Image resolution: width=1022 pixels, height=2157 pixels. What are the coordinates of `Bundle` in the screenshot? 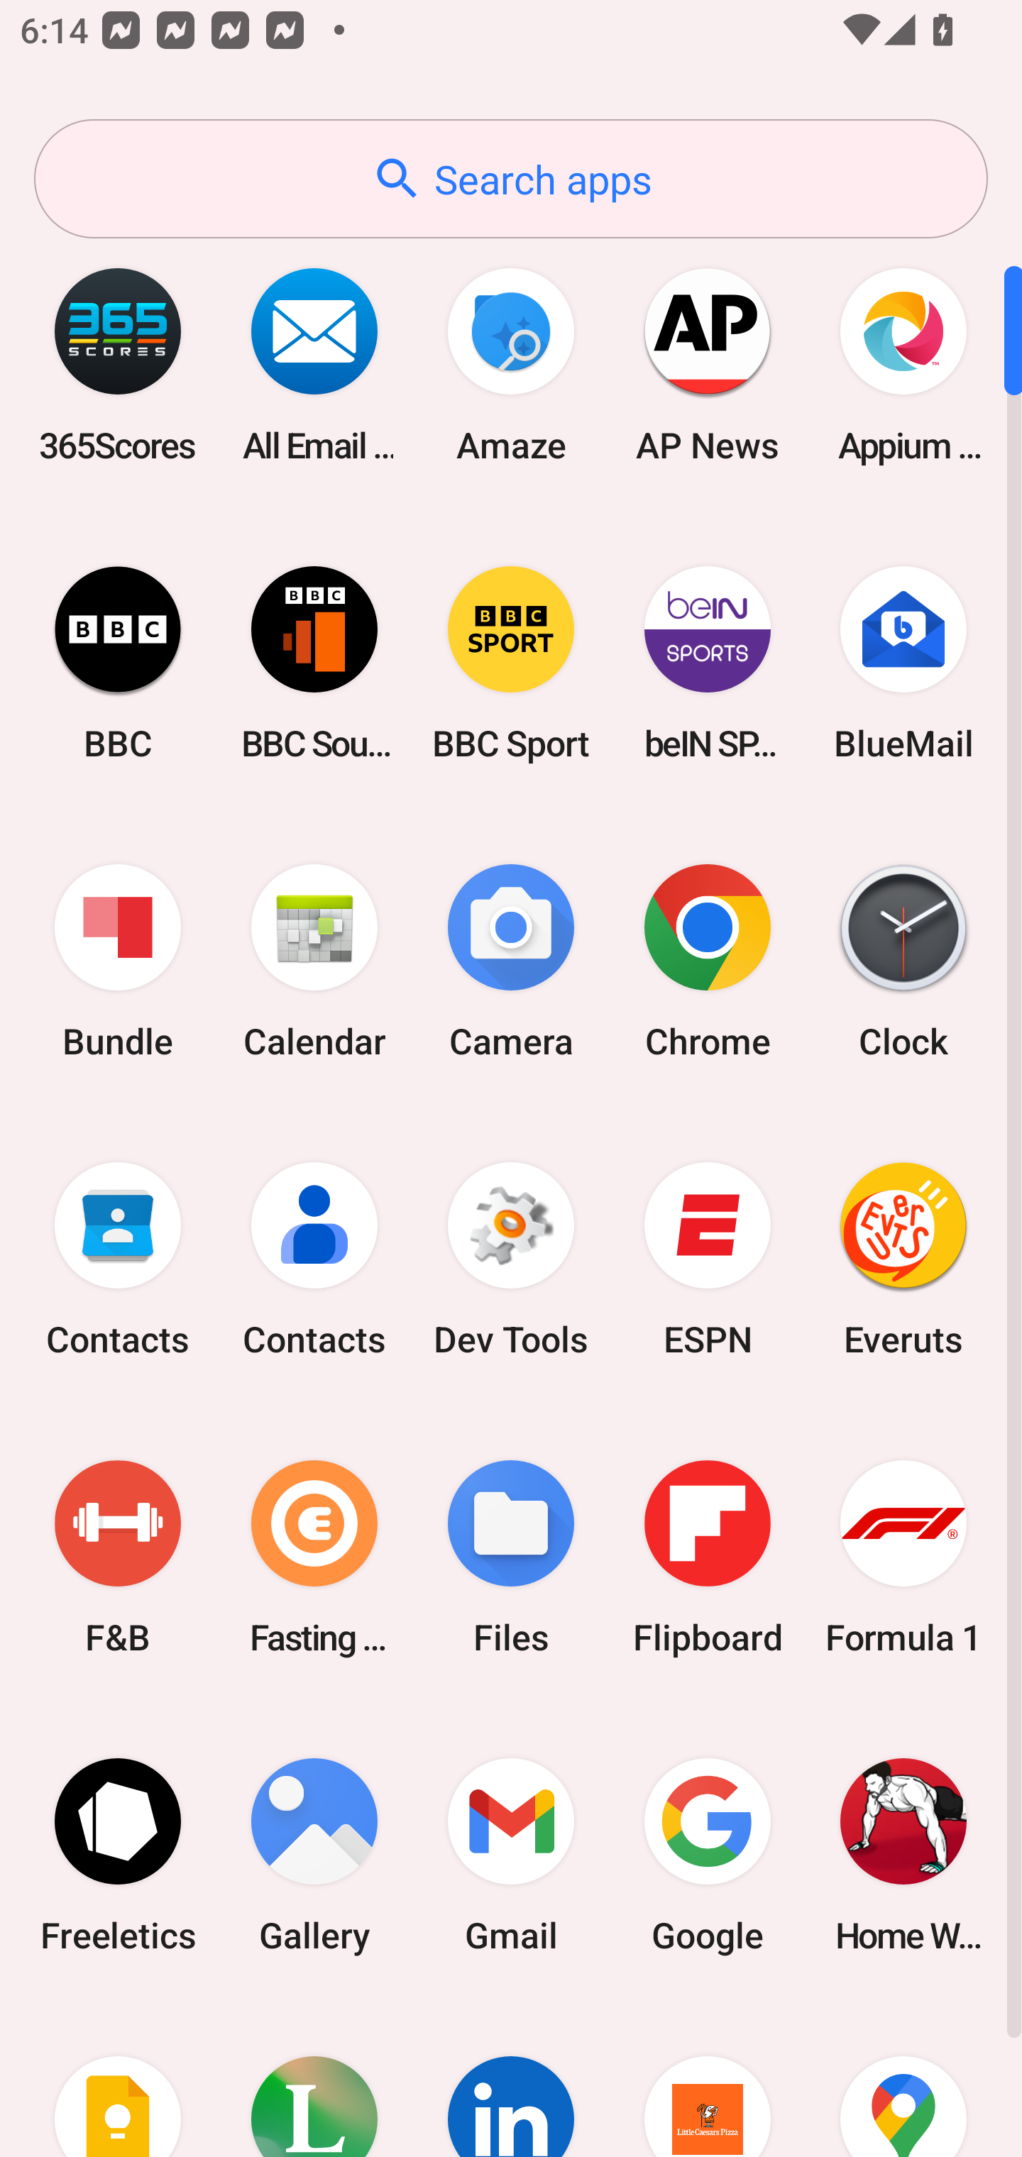 It's located at (118, 962).